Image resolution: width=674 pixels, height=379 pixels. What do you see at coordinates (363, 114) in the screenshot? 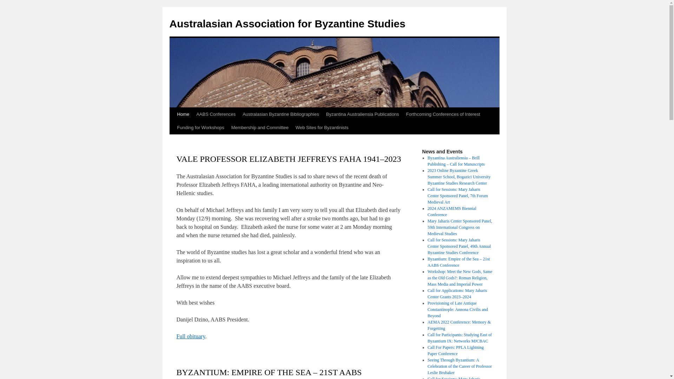
I see `Byzantina Australiensia Publications` at bounding box center [363, 114].